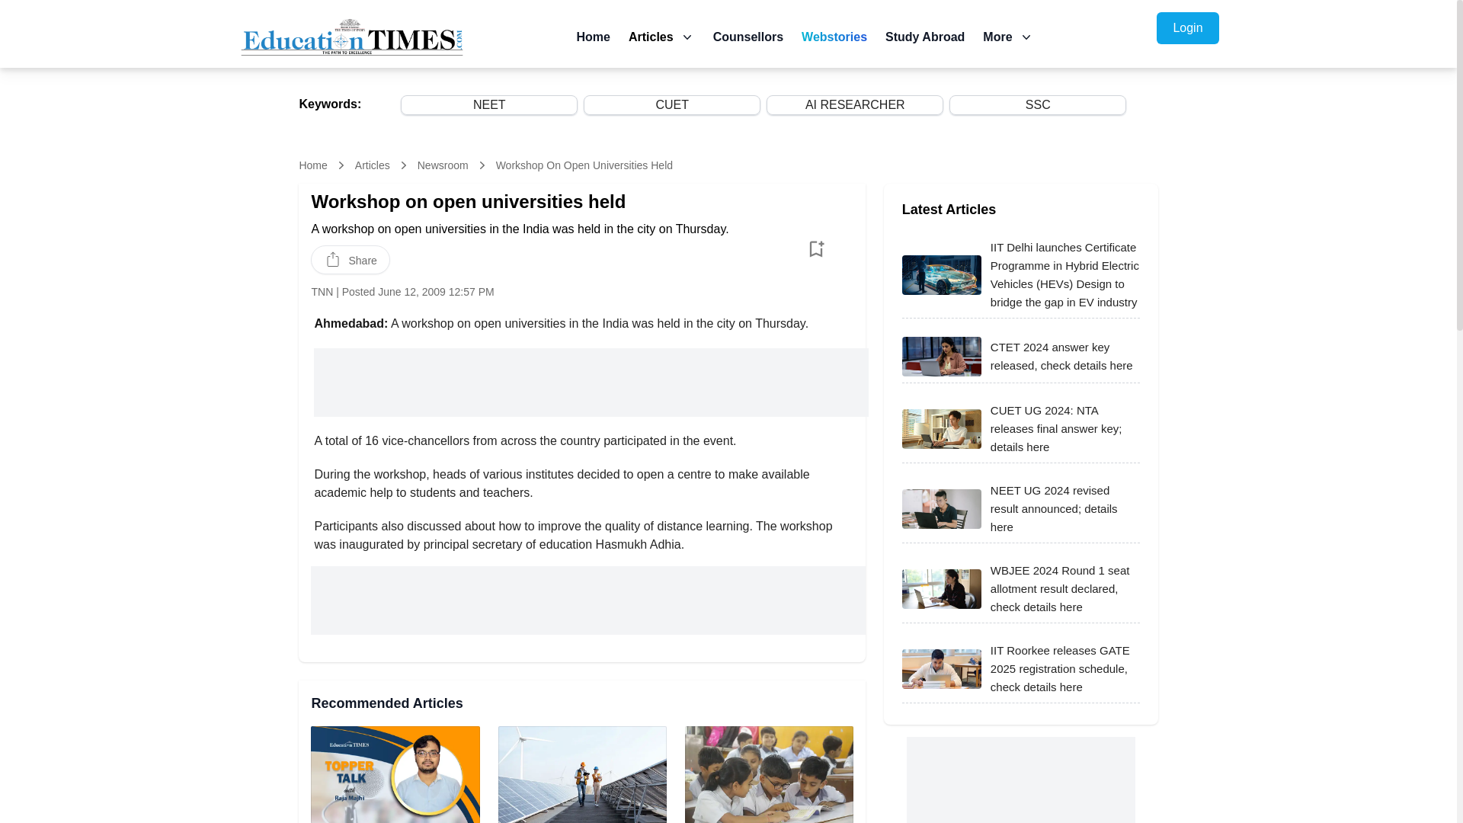 The height and width of the screenshot is (823, 1463). I want to click on Login, so click(1187, 28).